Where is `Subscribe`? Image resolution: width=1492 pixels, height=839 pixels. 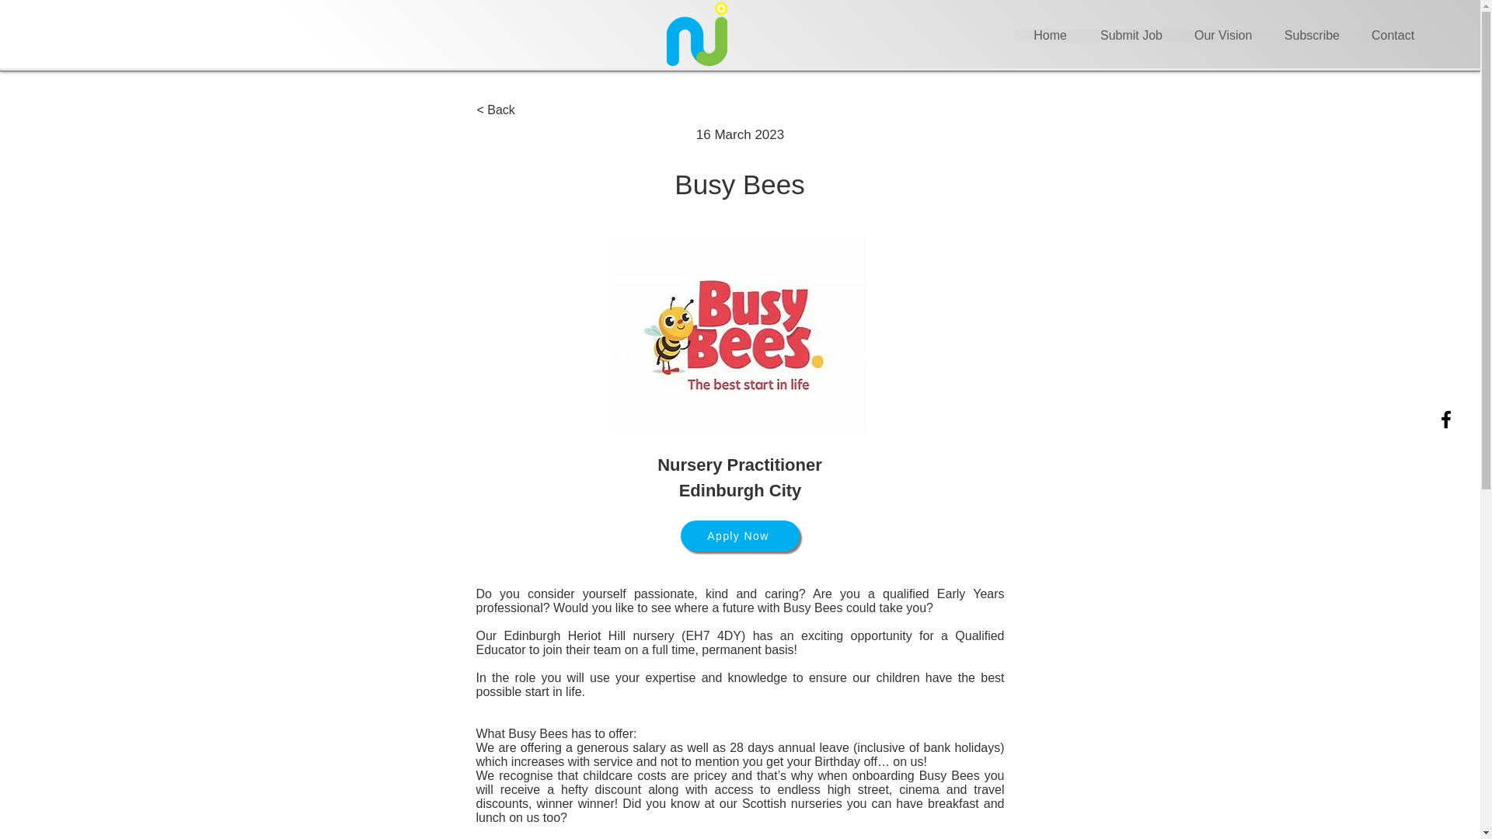 Subscribe is located at coordinates (1311, 36).